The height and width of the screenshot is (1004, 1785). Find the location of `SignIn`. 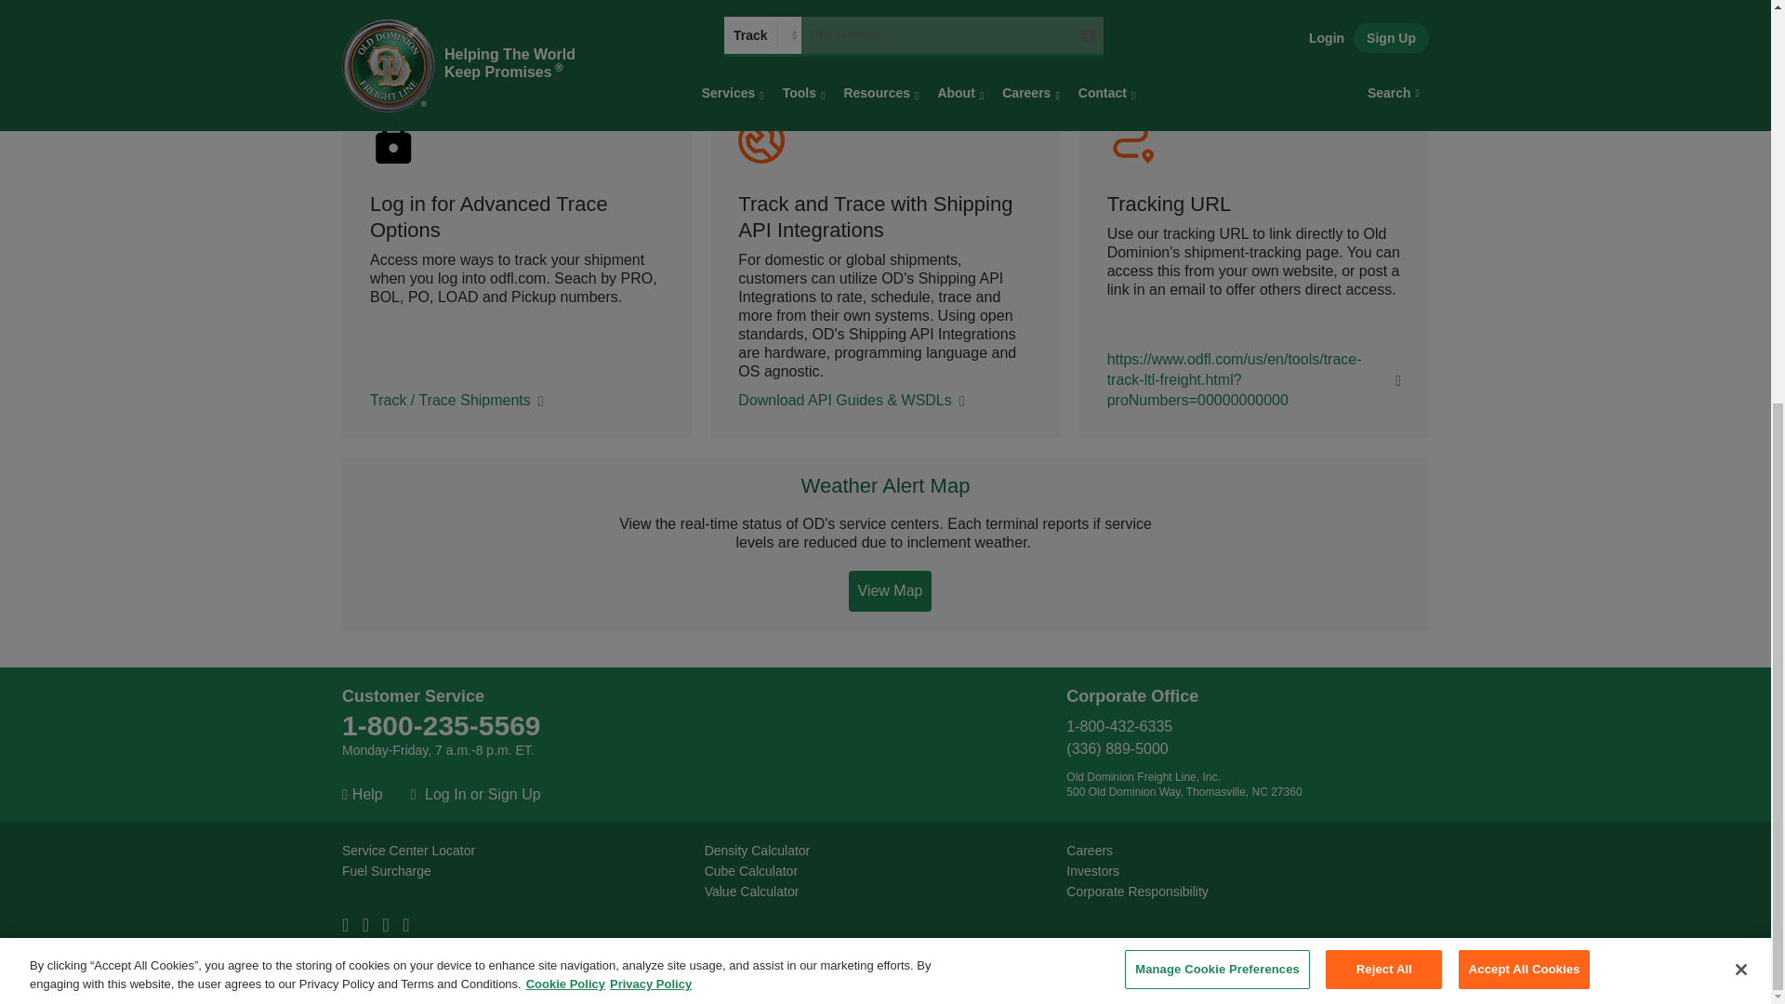

SignIn is located at coordinates (447, 794).